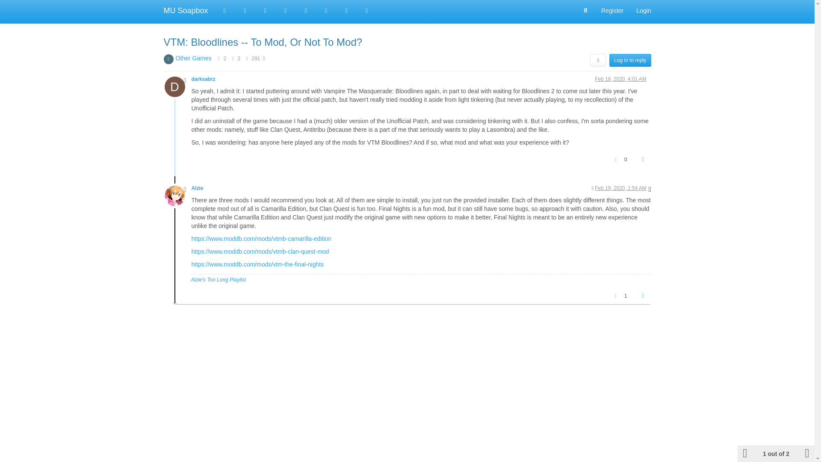 This screenshot has height=462, width=821. Describe the element at coordinates (630, 60) in the screenshot. I see `Log in to reply` at that location.